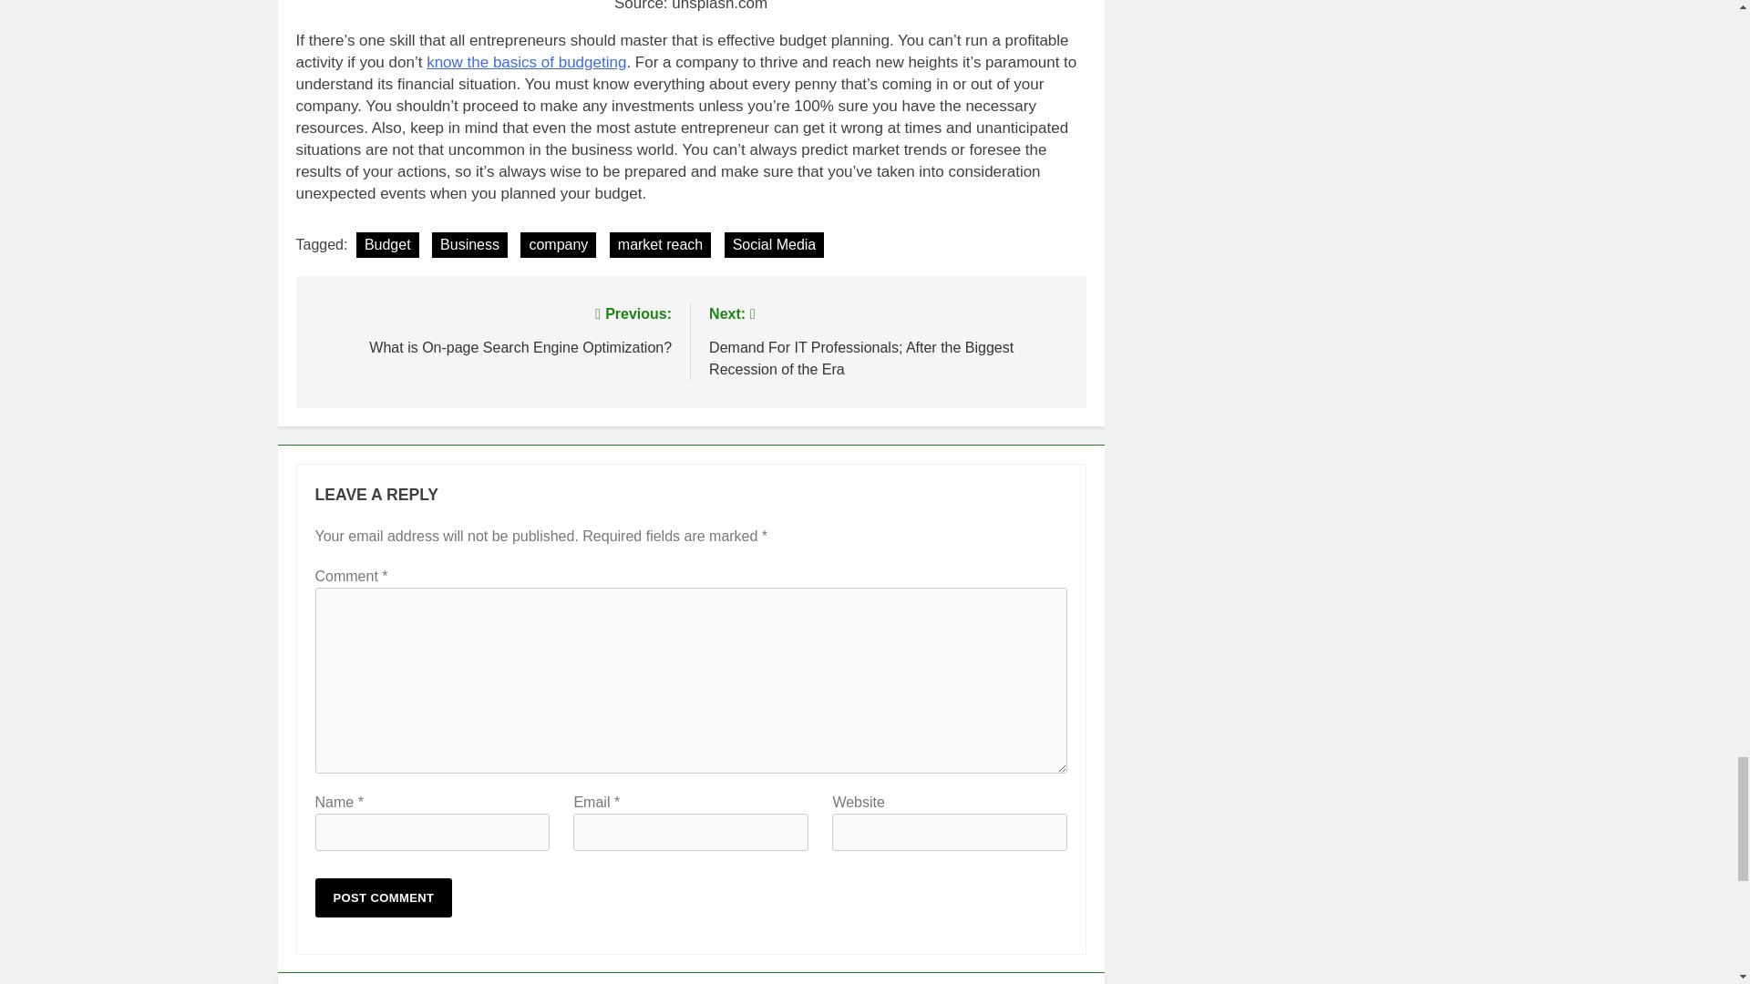  Describe the element at coordinates (774, 244) in the screenshot. I see `Business` at that location.